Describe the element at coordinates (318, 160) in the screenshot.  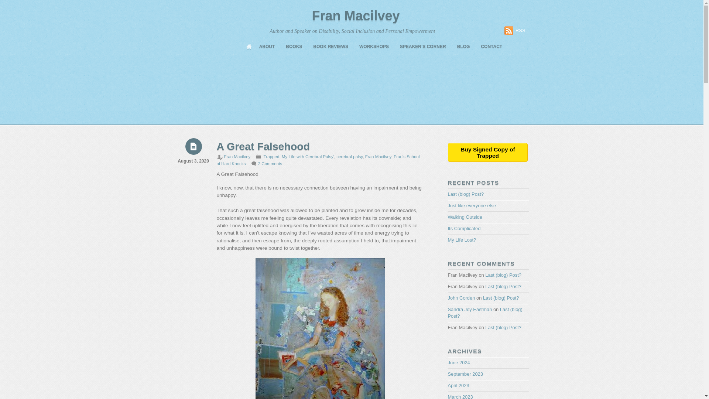
I see `Fran's School of Hard Knocks` at that location.